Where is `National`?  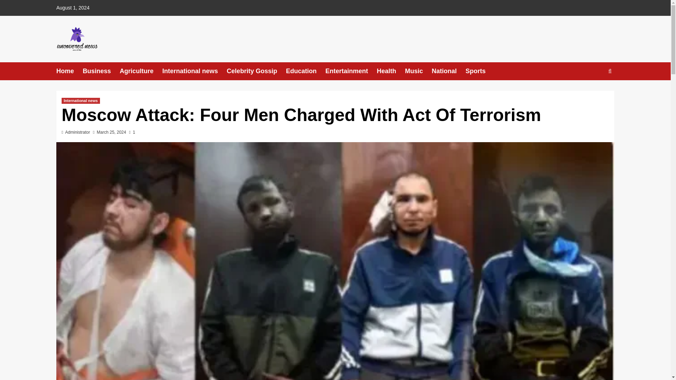 National is located at coordinates (449, 71).